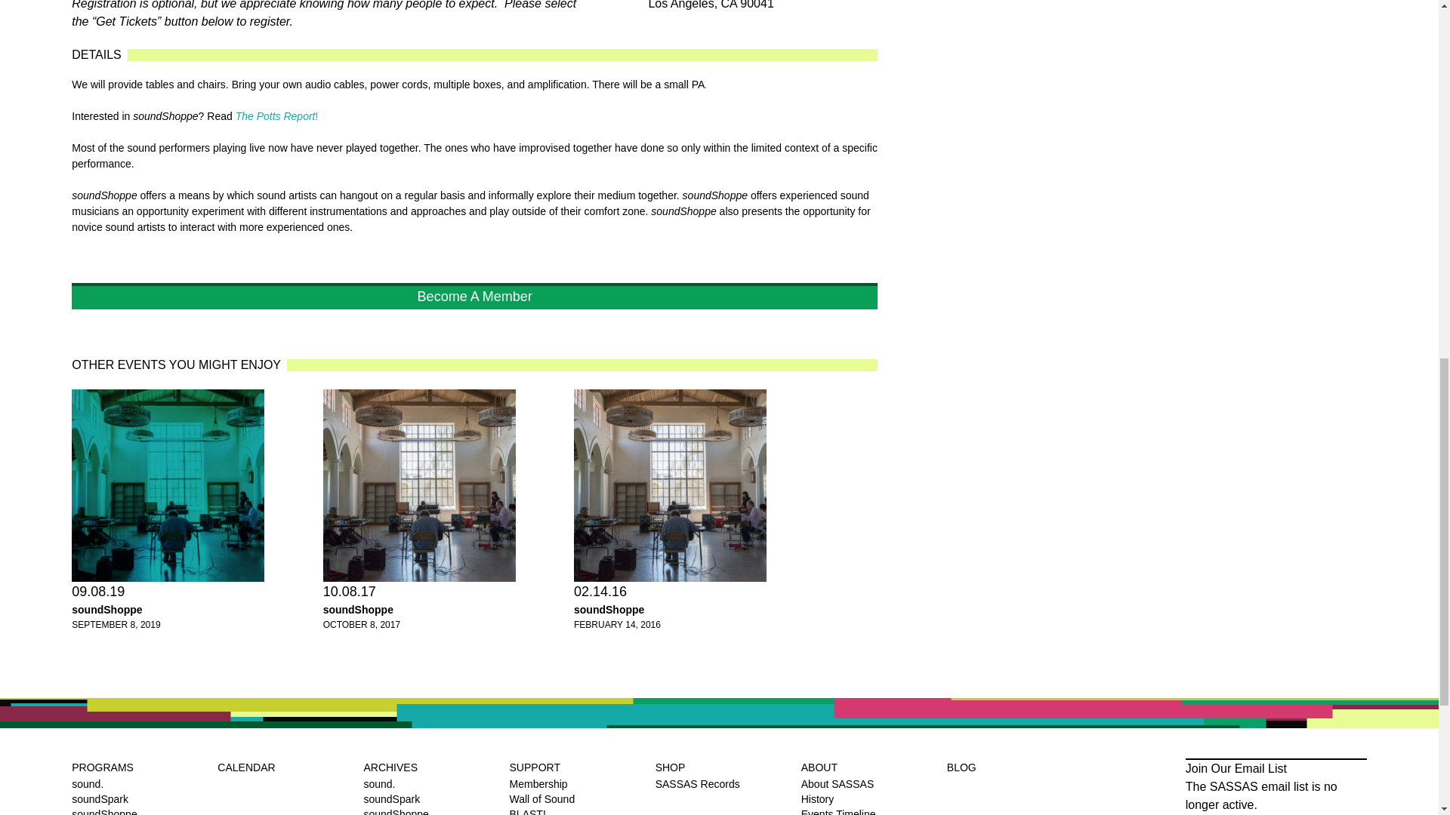 The image size is (1450, 815). What do you see at coordinates (276, 116) in the screenshot?
I see `Read the Potts Report!` at bounding box center [276, 116].